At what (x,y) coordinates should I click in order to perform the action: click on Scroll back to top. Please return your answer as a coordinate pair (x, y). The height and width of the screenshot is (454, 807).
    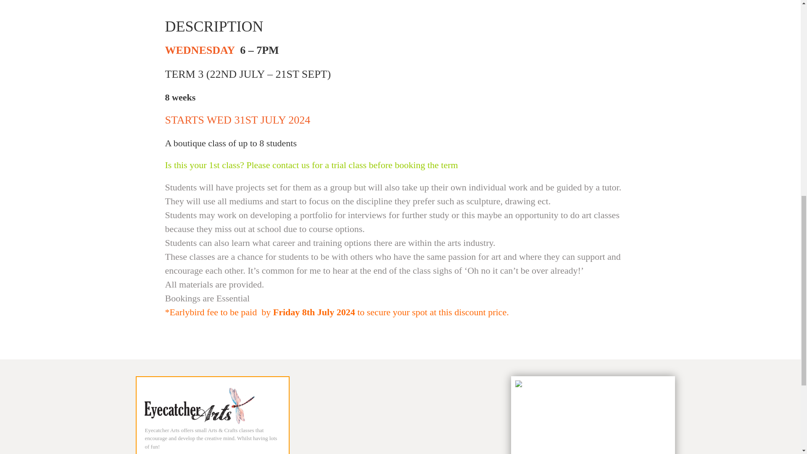
    Looking at the image, I should click on (778, 397).